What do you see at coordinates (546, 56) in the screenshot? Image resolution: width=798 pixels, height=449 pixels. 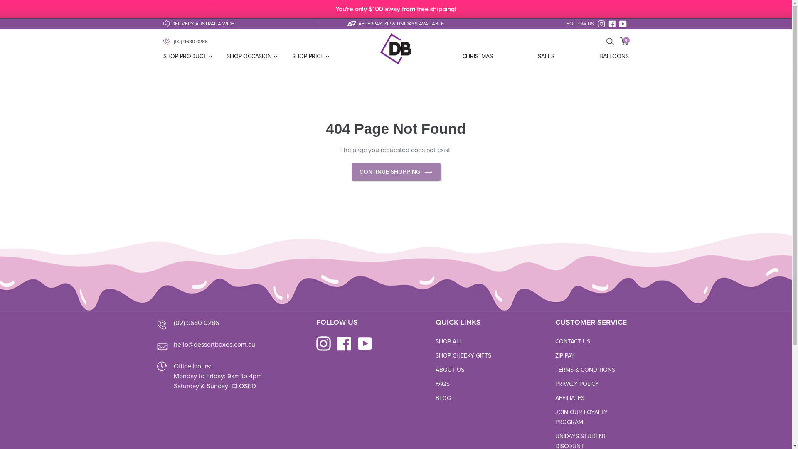 I see `SALES` at bounding box center [546, 56].